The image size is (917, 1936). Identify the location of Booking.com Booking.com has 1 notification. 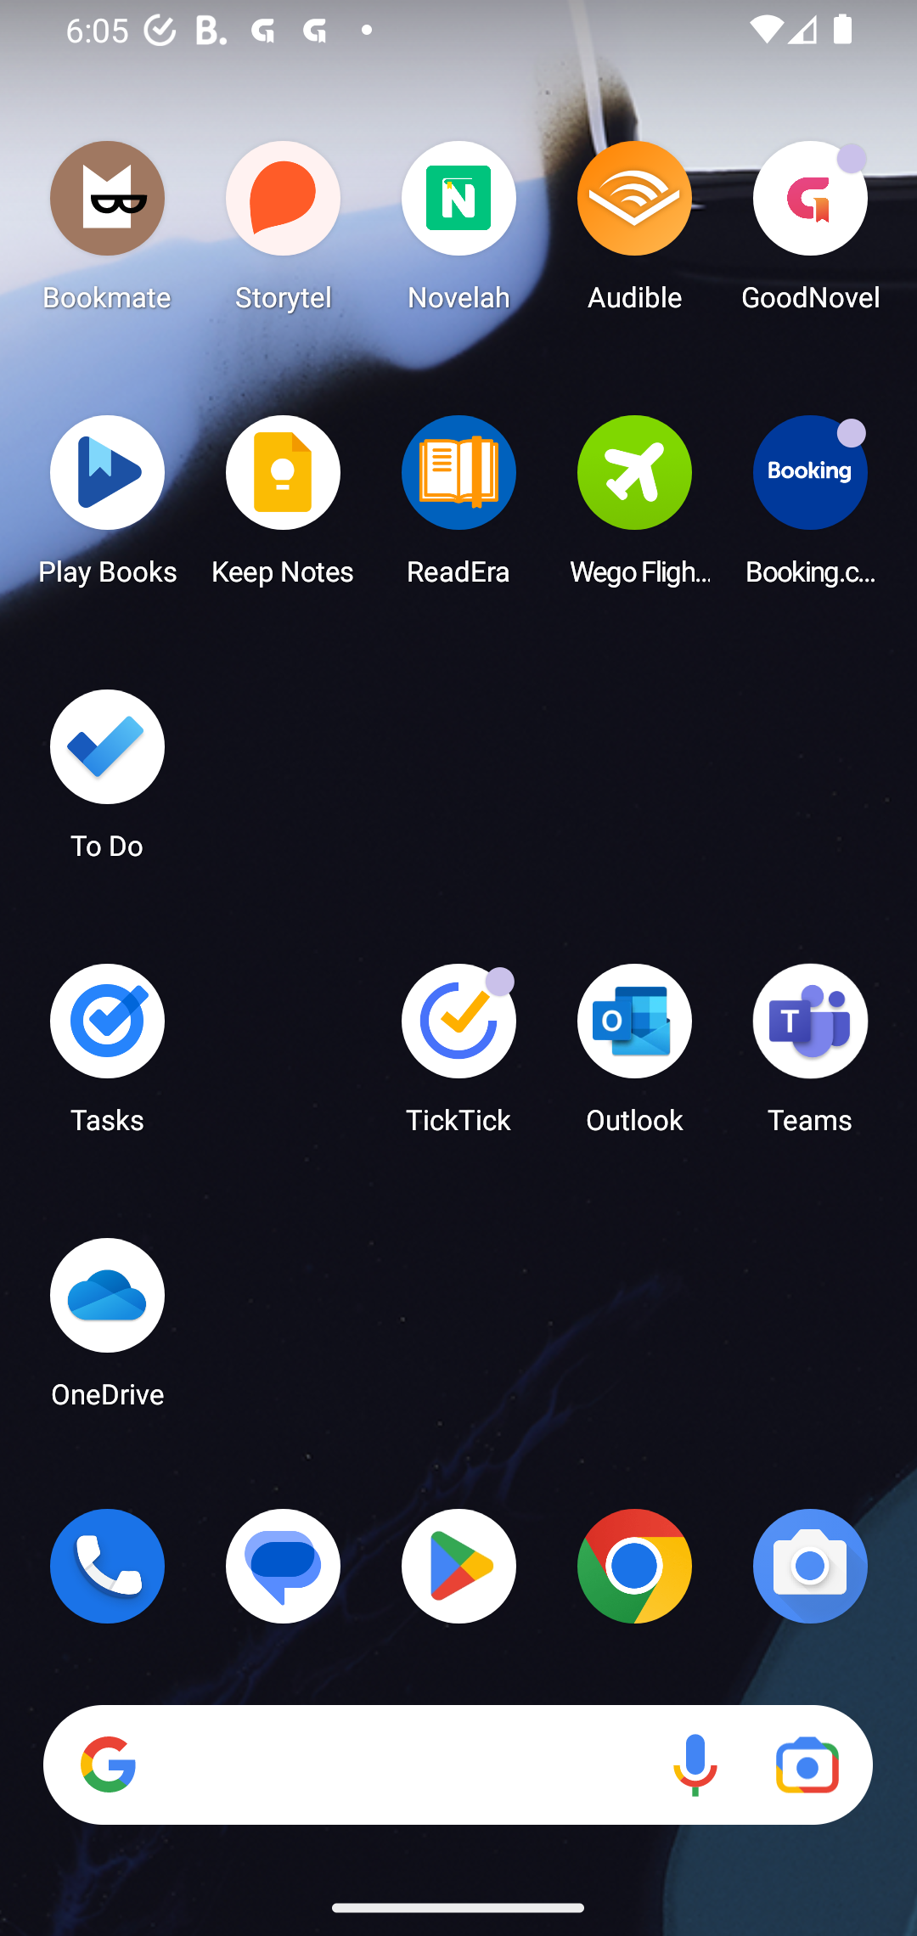
(810, 507).